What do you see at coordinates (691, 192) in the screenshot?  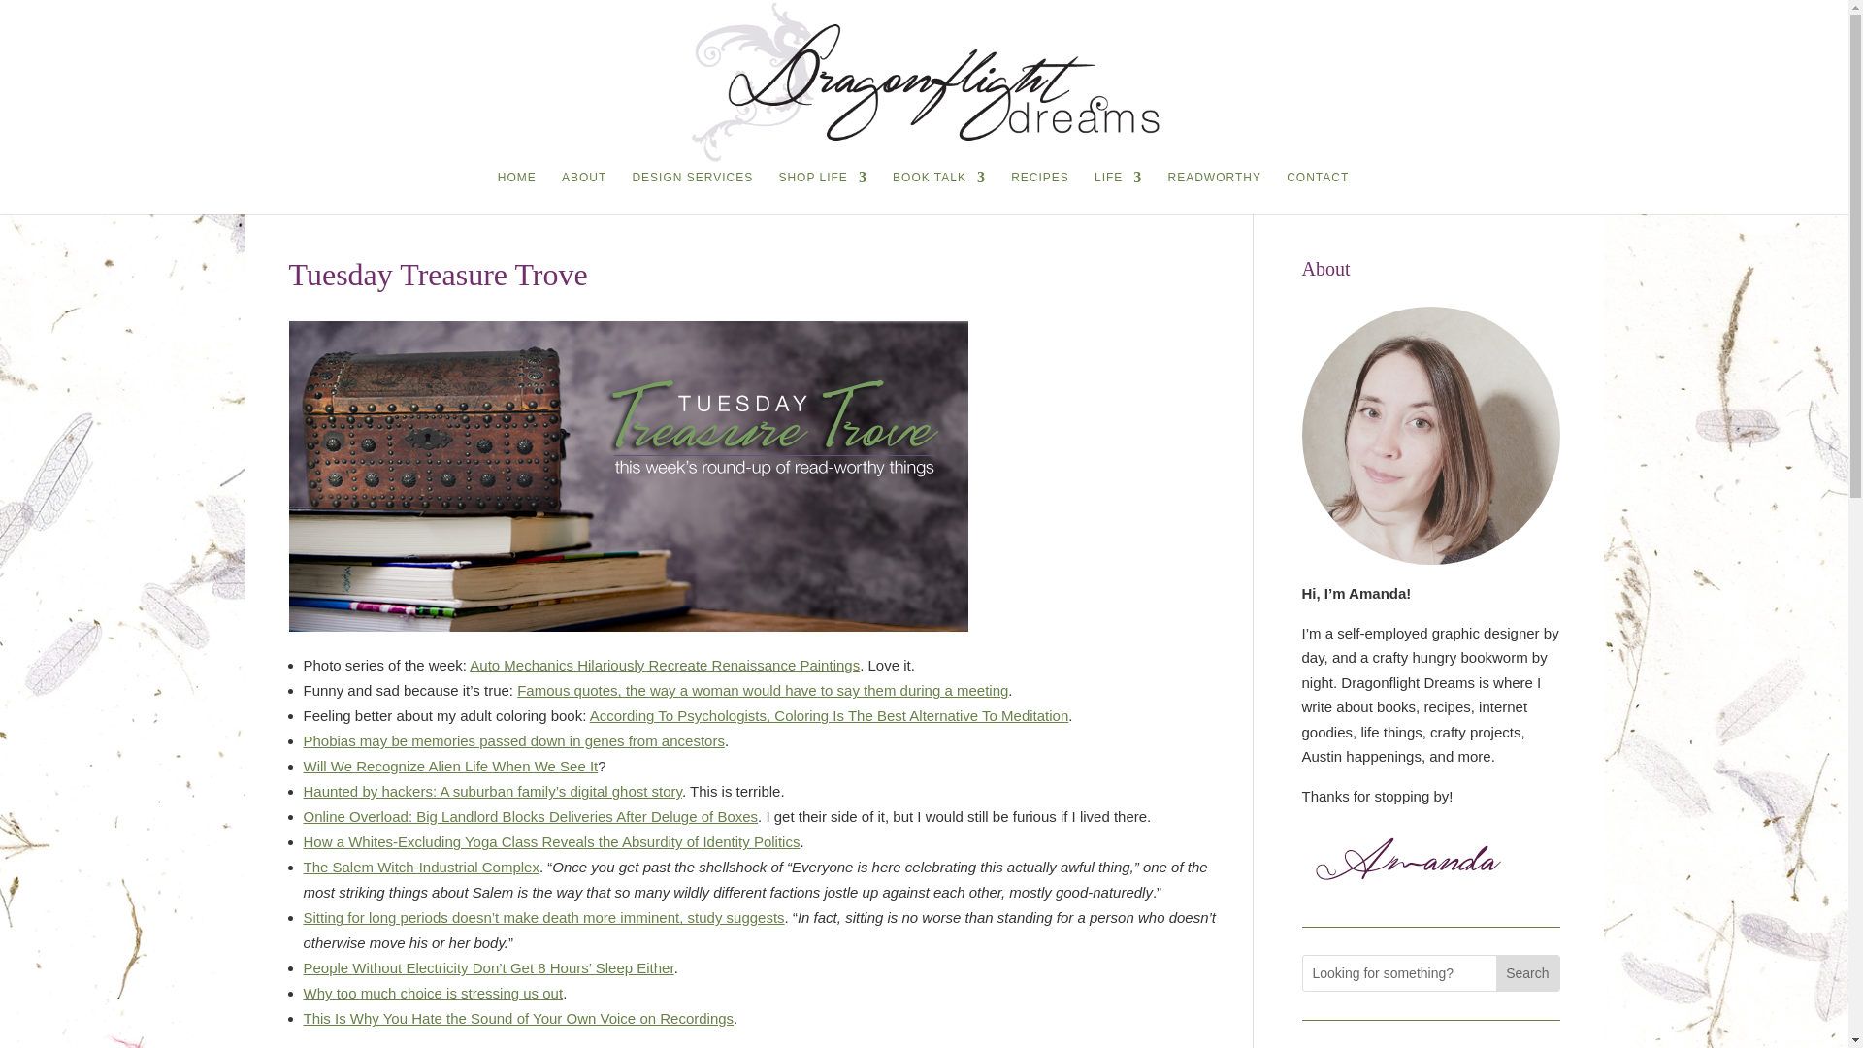 I see `DESIGN SERVICES` at bounding box center [691, 192].